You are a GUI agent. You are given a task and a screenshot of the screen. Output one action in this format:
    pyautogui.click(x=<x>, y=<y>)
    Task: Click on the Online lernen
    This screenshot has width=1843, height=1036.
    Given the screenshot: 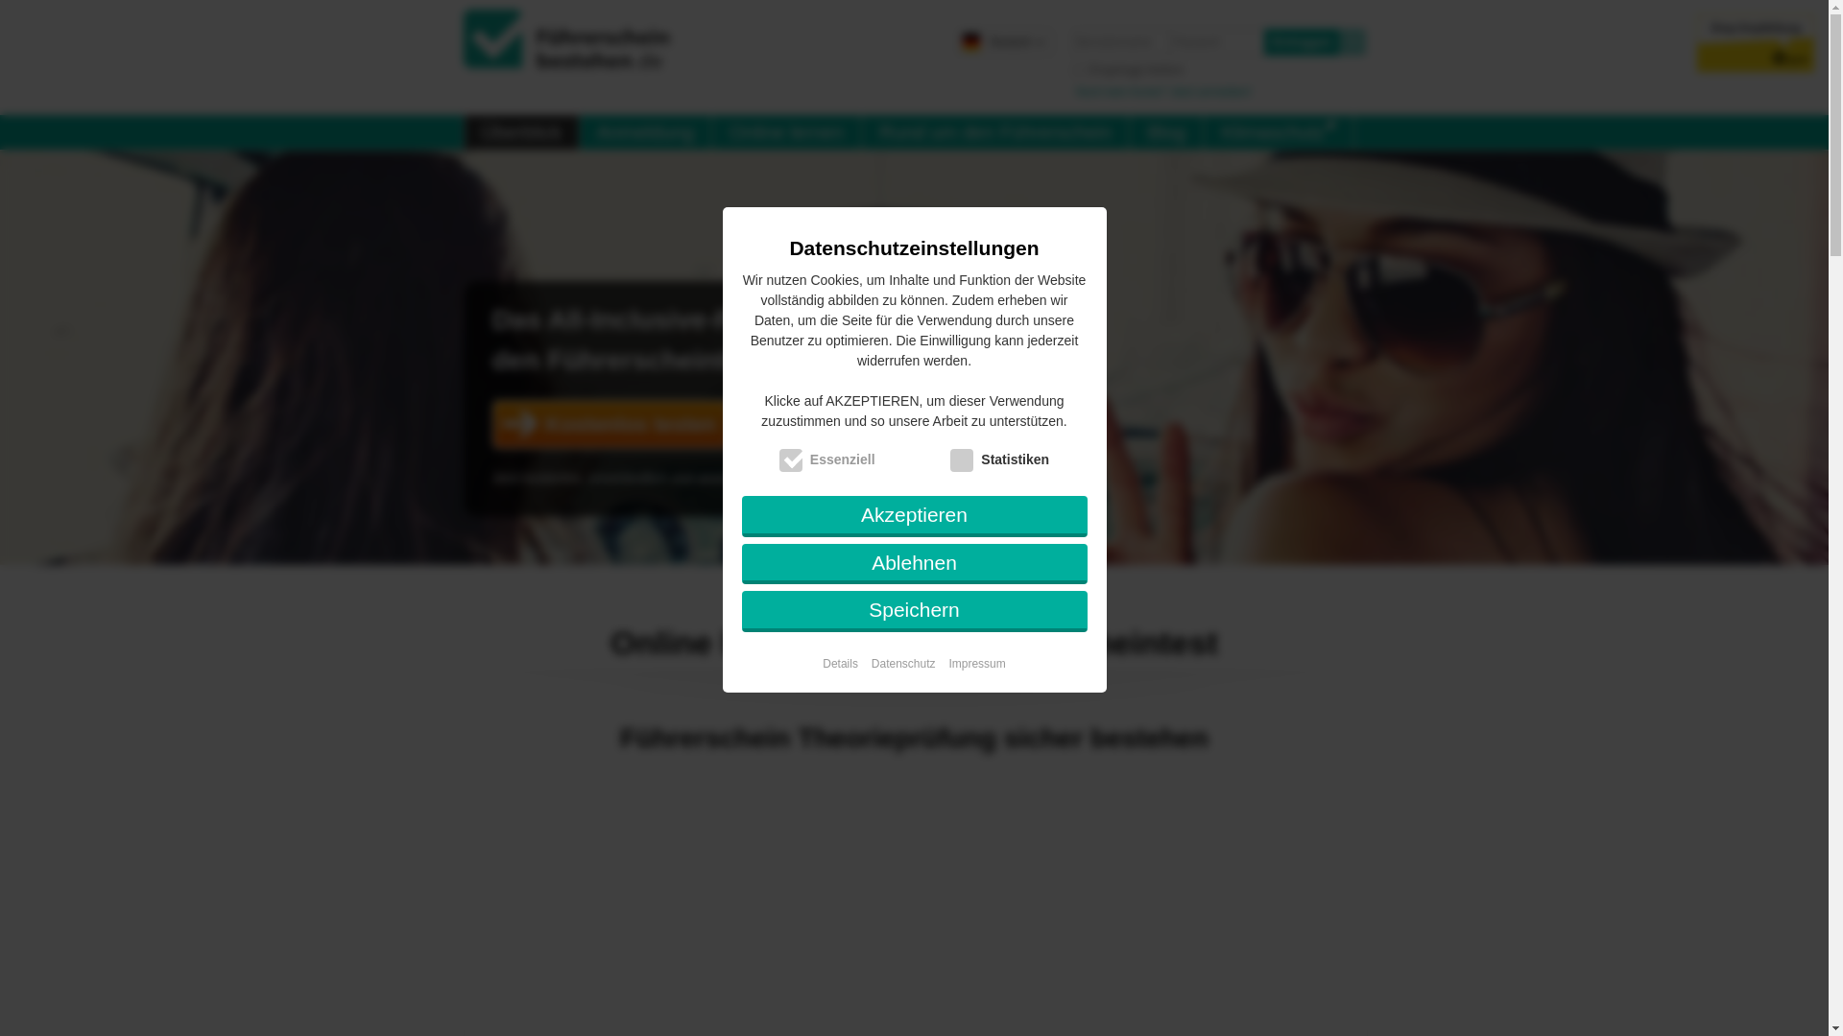 What is the action you would take?
    pyautogui.click(x=785, y=131)
    